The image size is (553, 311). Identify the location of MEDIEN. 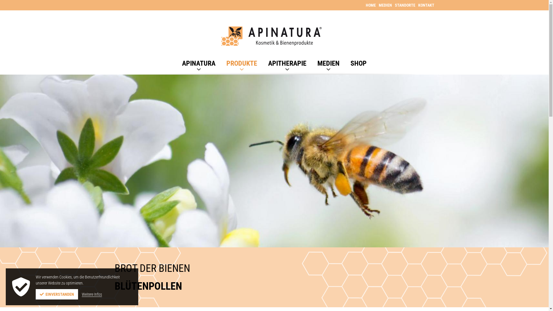
(328, 63).